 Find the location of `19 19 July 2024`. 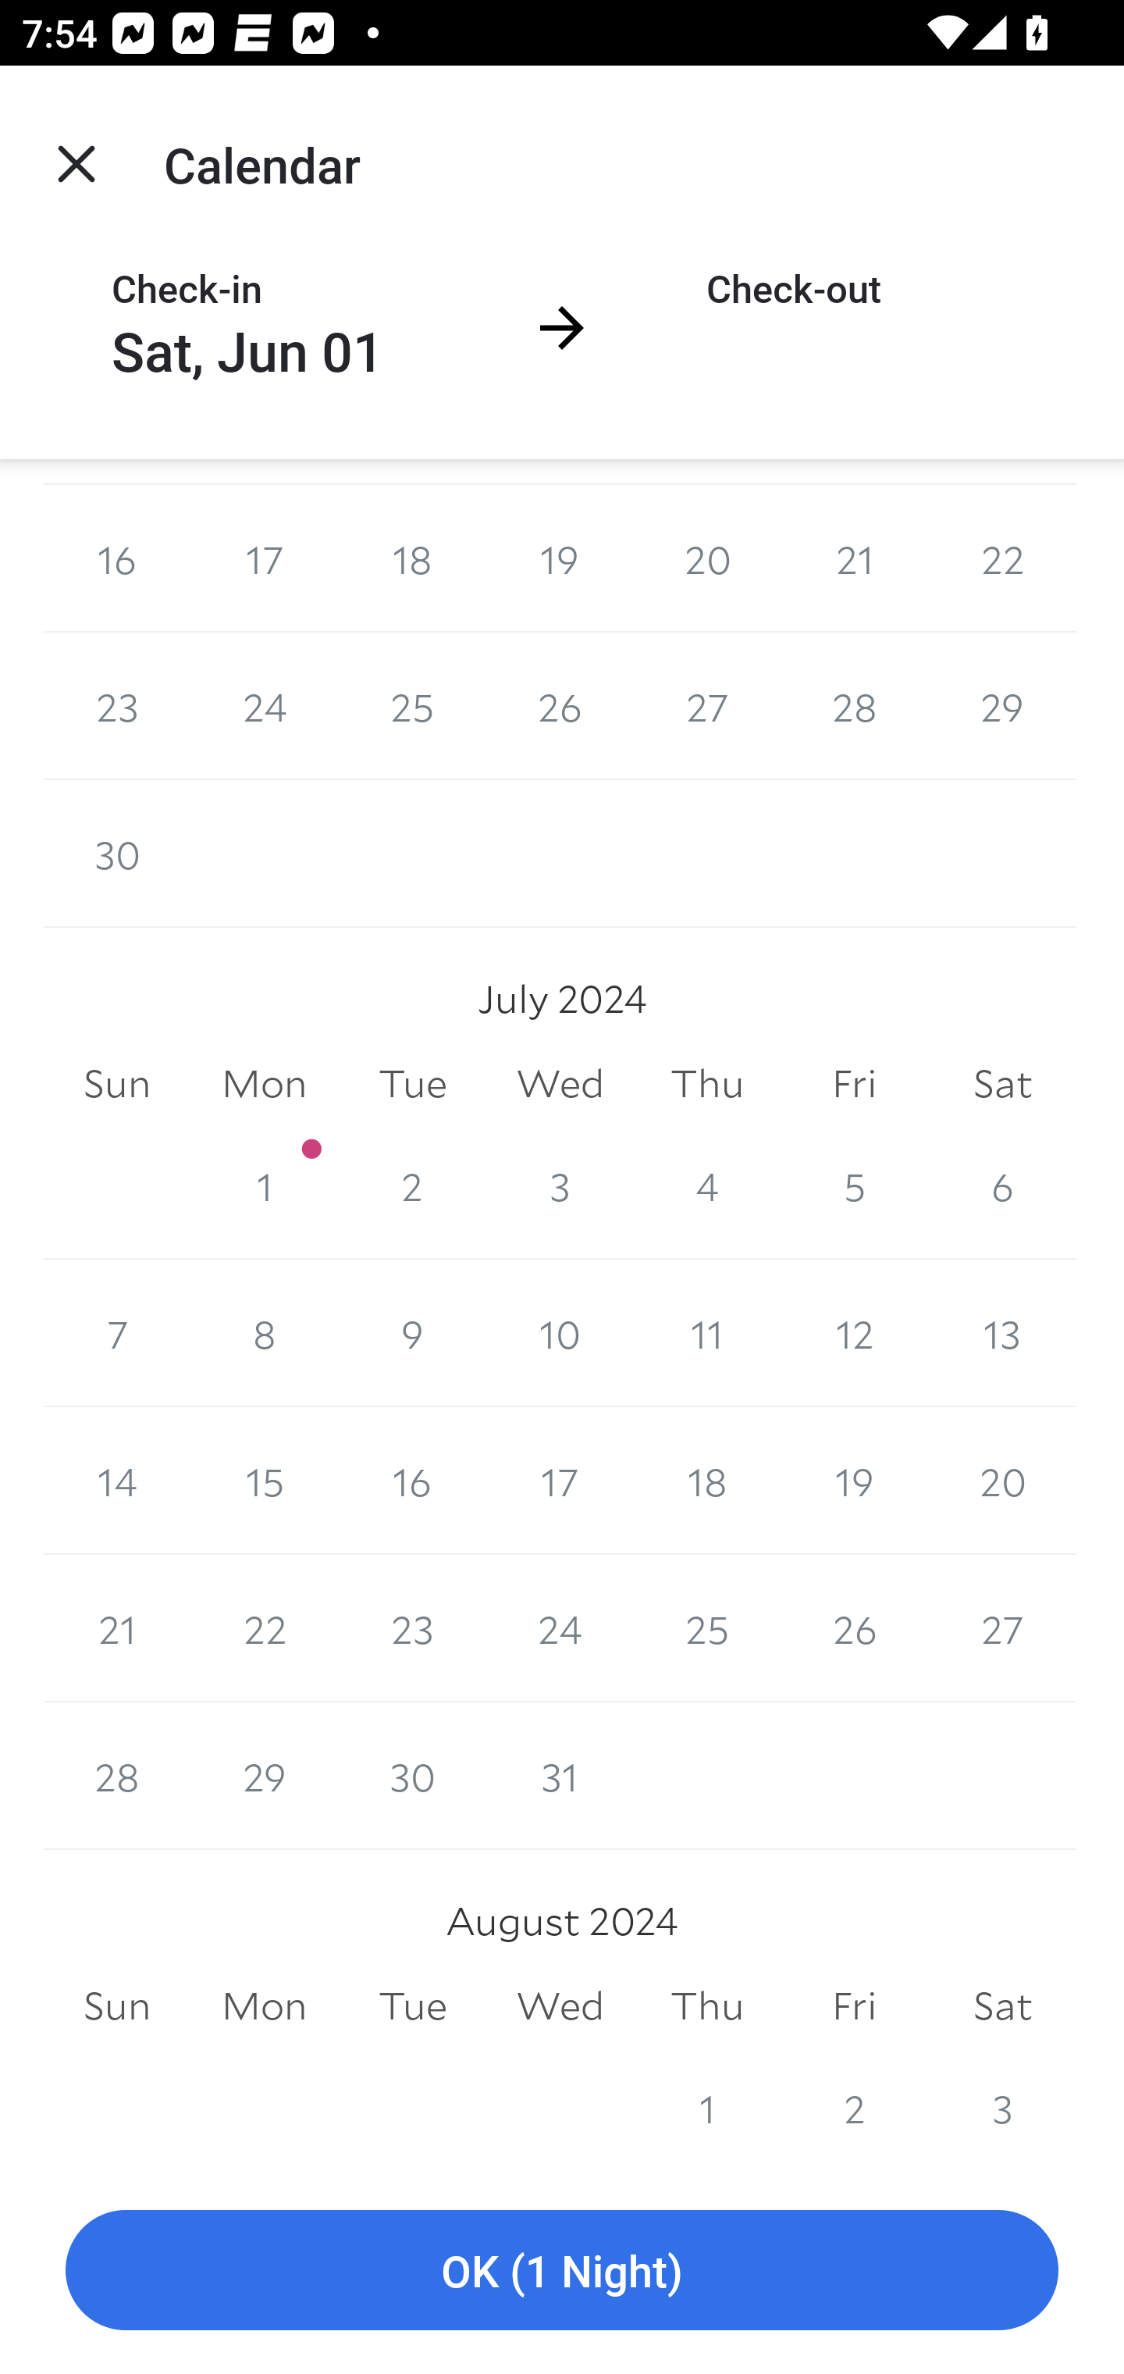

19 19 July 2024 is located at coordinates (854, 1481).